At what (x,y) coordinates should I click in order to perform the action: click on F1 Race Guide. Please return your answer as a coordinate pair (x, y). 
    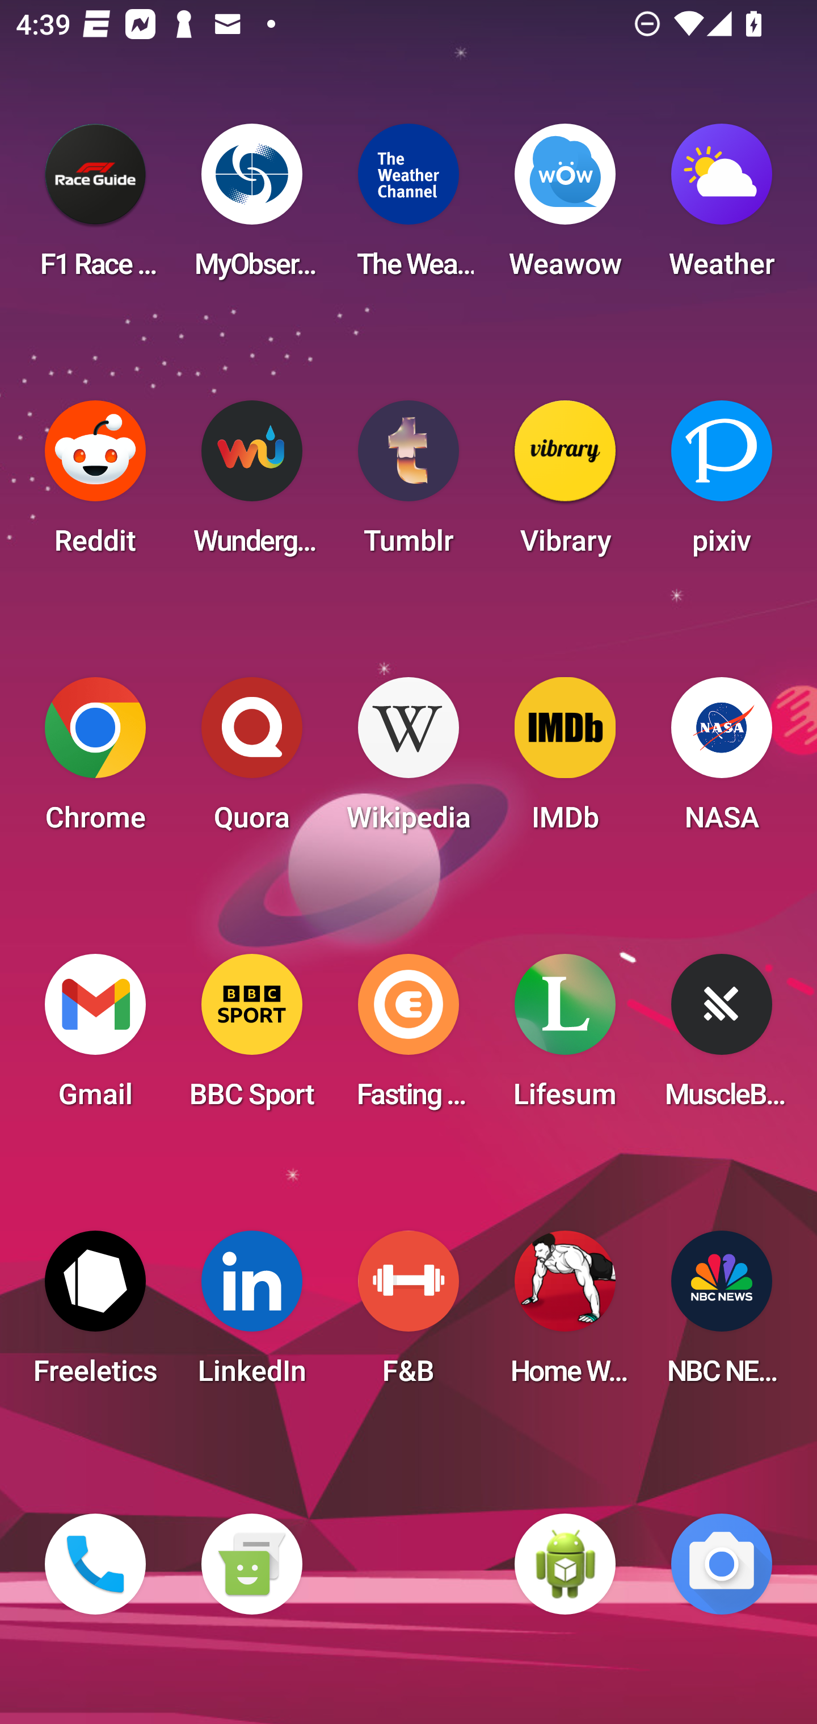
    Looking at the image, I should click on (95, 208).